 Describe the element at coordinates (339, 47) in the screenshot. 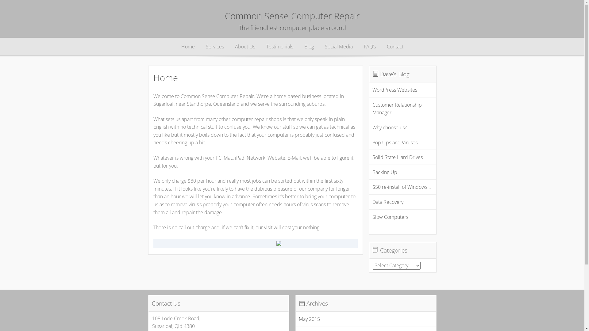

I see `Social Media` at that location.